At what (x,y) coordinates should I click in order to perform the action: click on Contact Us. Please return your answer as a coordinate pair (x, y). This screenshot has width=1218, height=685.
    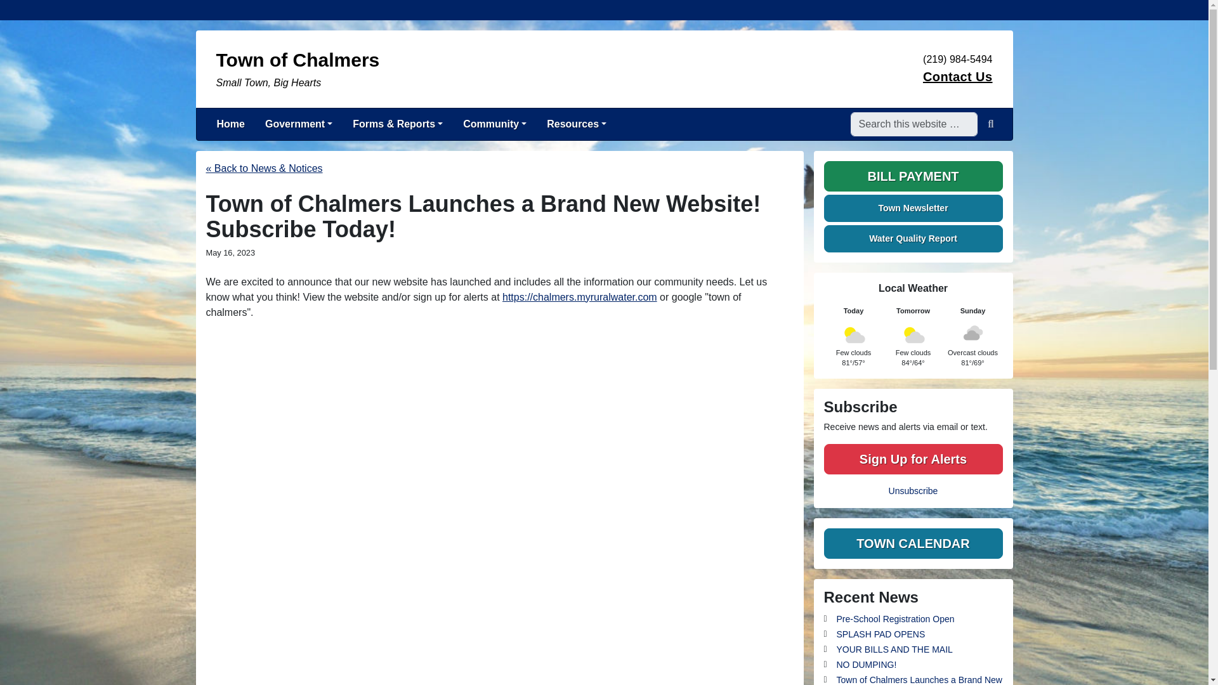
    Looking at the image, I should click on (958, 76).